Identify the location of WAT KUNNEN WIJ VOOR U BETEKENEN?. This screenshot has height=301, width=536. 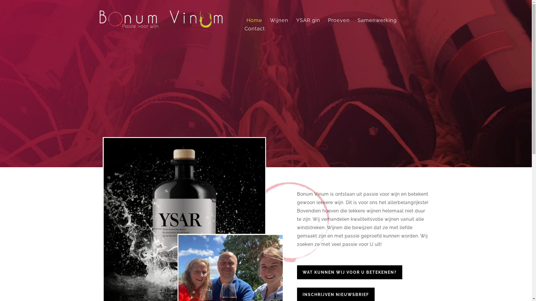
(350, 272).